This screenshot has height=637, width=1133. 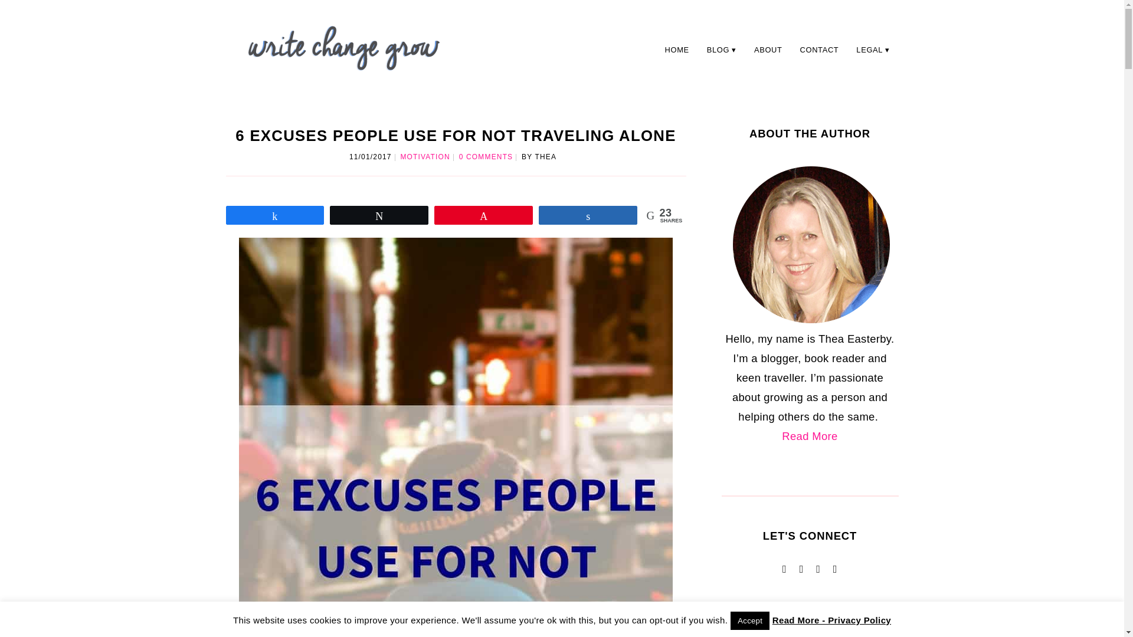 What do you see at coordinates (343, 47) in the screenshot?
I see `Write Change Grow` at bounding box center [343, 47].